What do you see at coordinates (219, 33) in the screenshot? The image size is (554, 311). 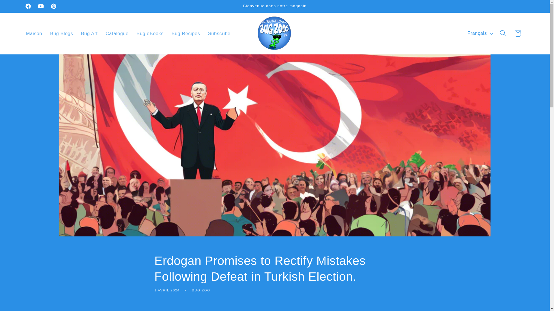 I see `Subscribe` at bounding box center [219, 33].